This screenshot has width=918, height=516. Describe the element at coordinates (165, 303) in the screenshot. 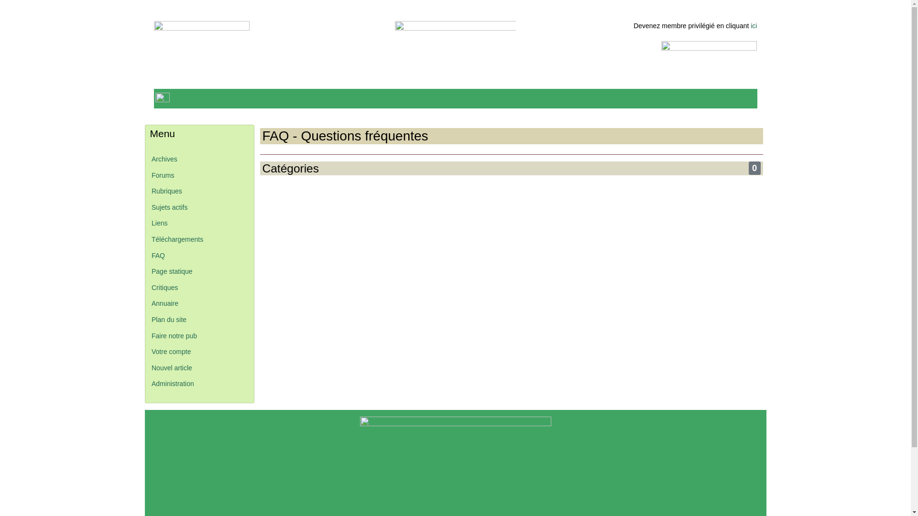

I see `Annuaire` at that location.